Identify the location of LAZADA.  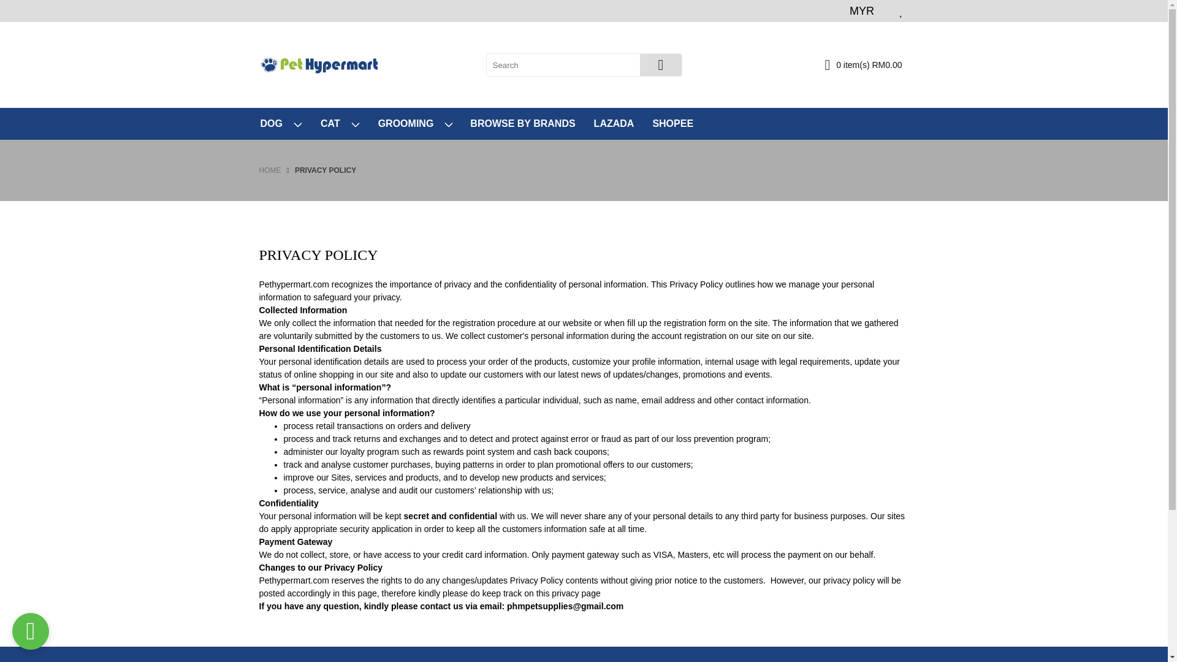
(614, 124).